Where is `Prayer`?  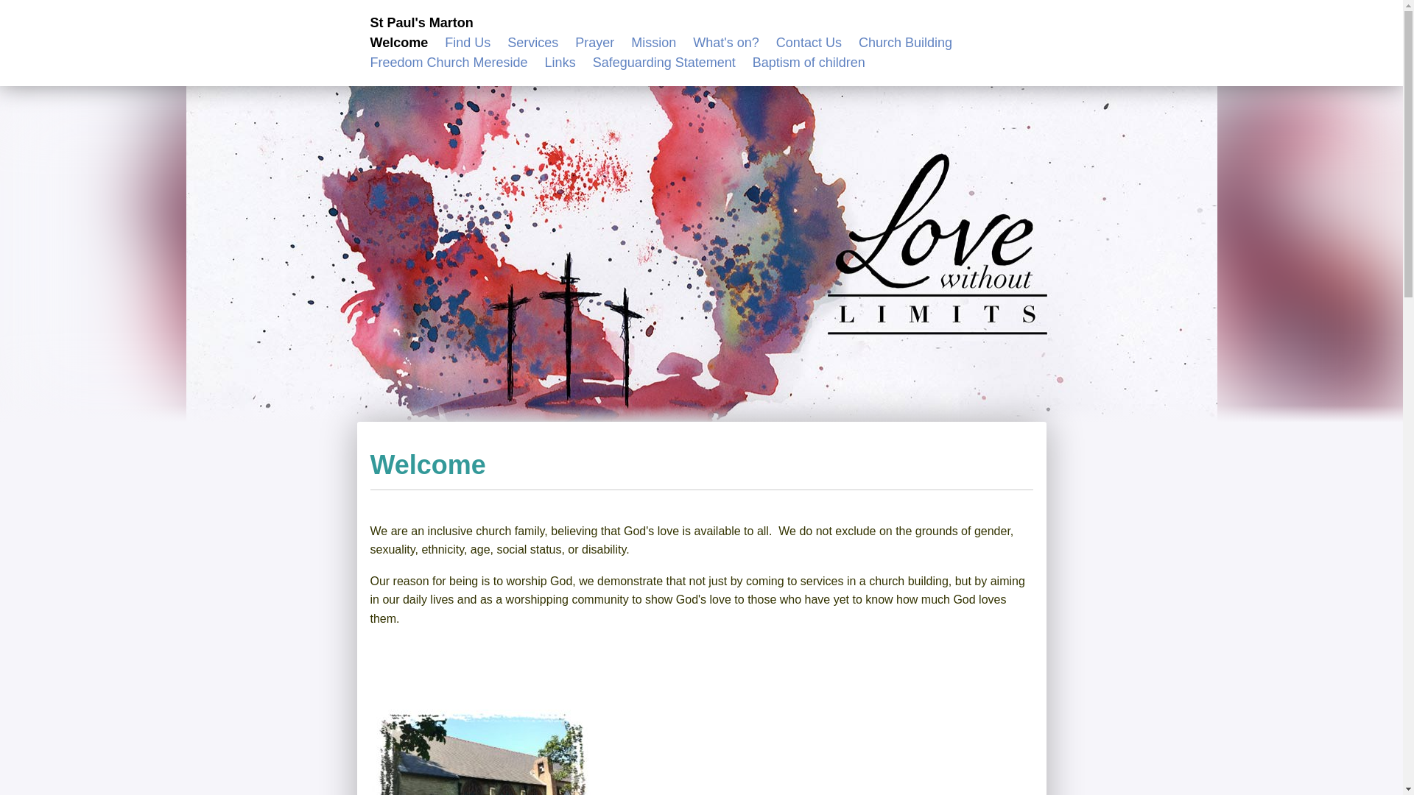 Prayer is located at coordinates (594, 43).